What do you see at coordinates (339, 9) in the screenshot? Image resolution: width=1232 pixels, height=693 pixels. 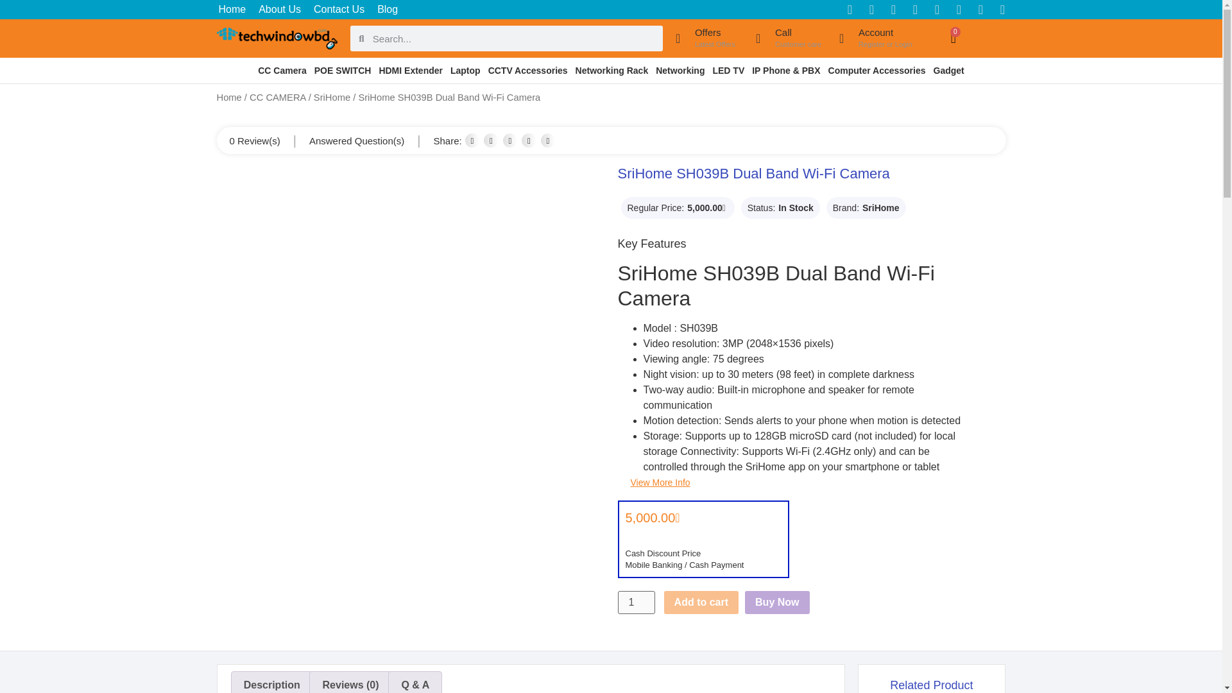 I see `Home` at bounding box center [339, 9].